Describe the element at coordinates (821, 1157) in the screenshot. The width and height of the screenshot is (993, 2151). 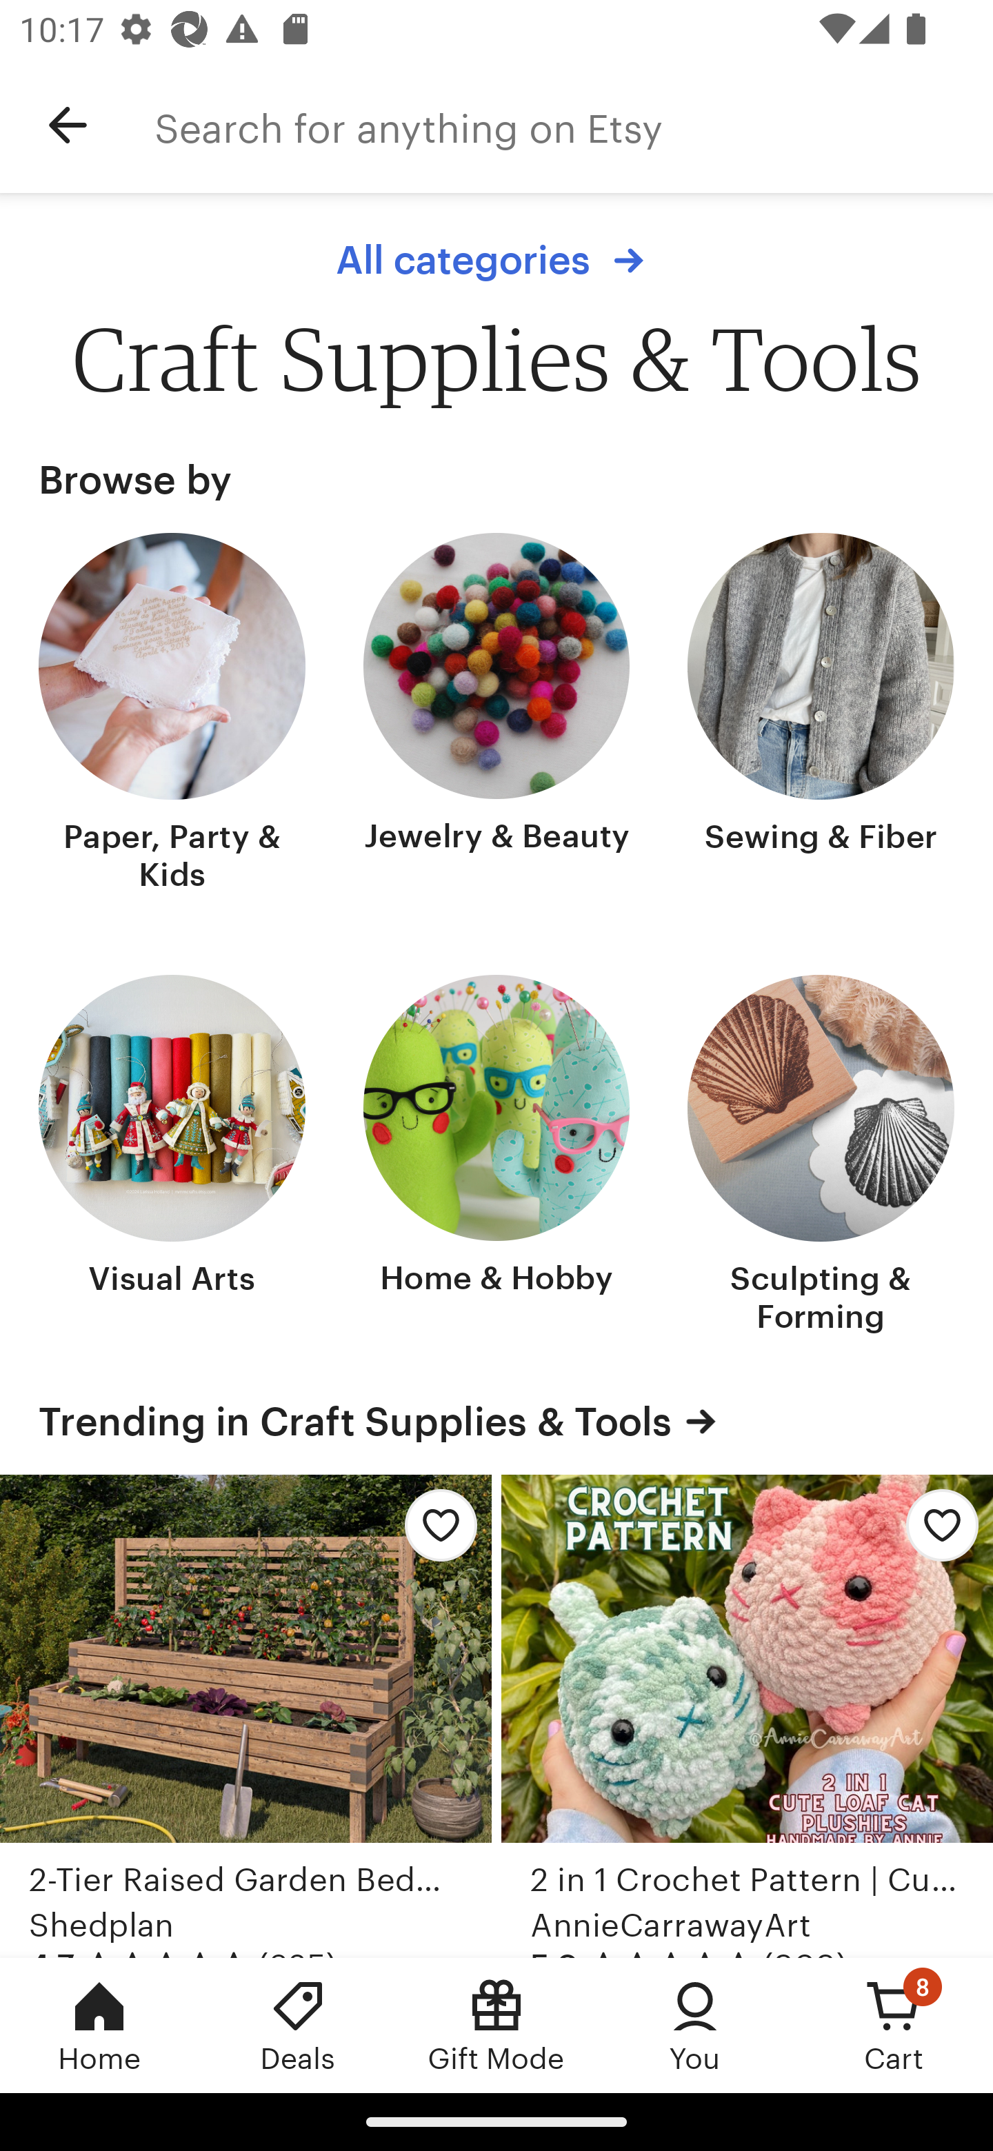
I see `Sculpting & Forming` at that location.